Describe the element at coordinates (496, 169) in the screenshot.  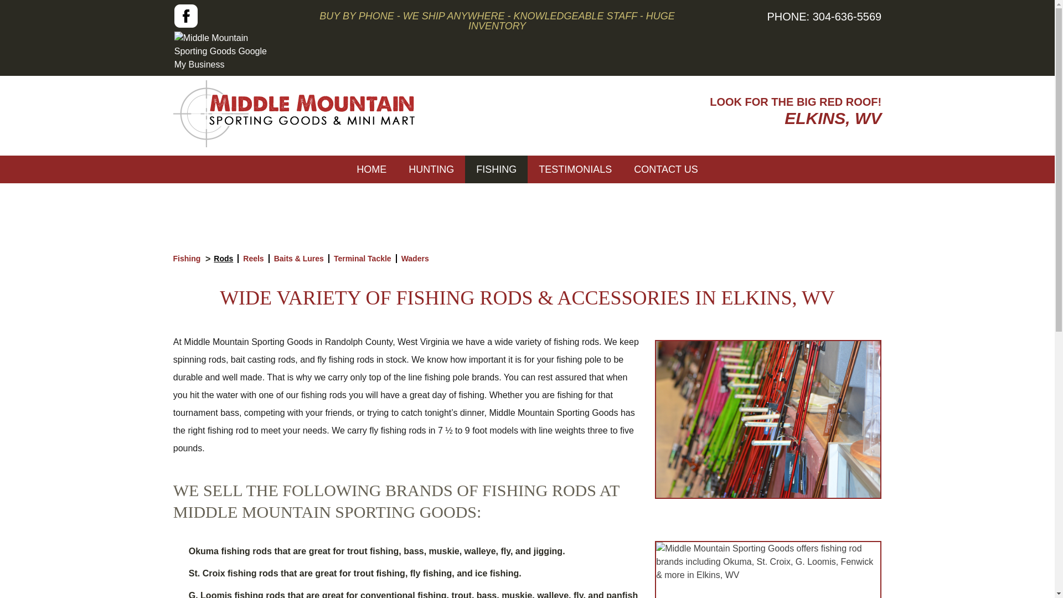
I see `FISHING` at that location.